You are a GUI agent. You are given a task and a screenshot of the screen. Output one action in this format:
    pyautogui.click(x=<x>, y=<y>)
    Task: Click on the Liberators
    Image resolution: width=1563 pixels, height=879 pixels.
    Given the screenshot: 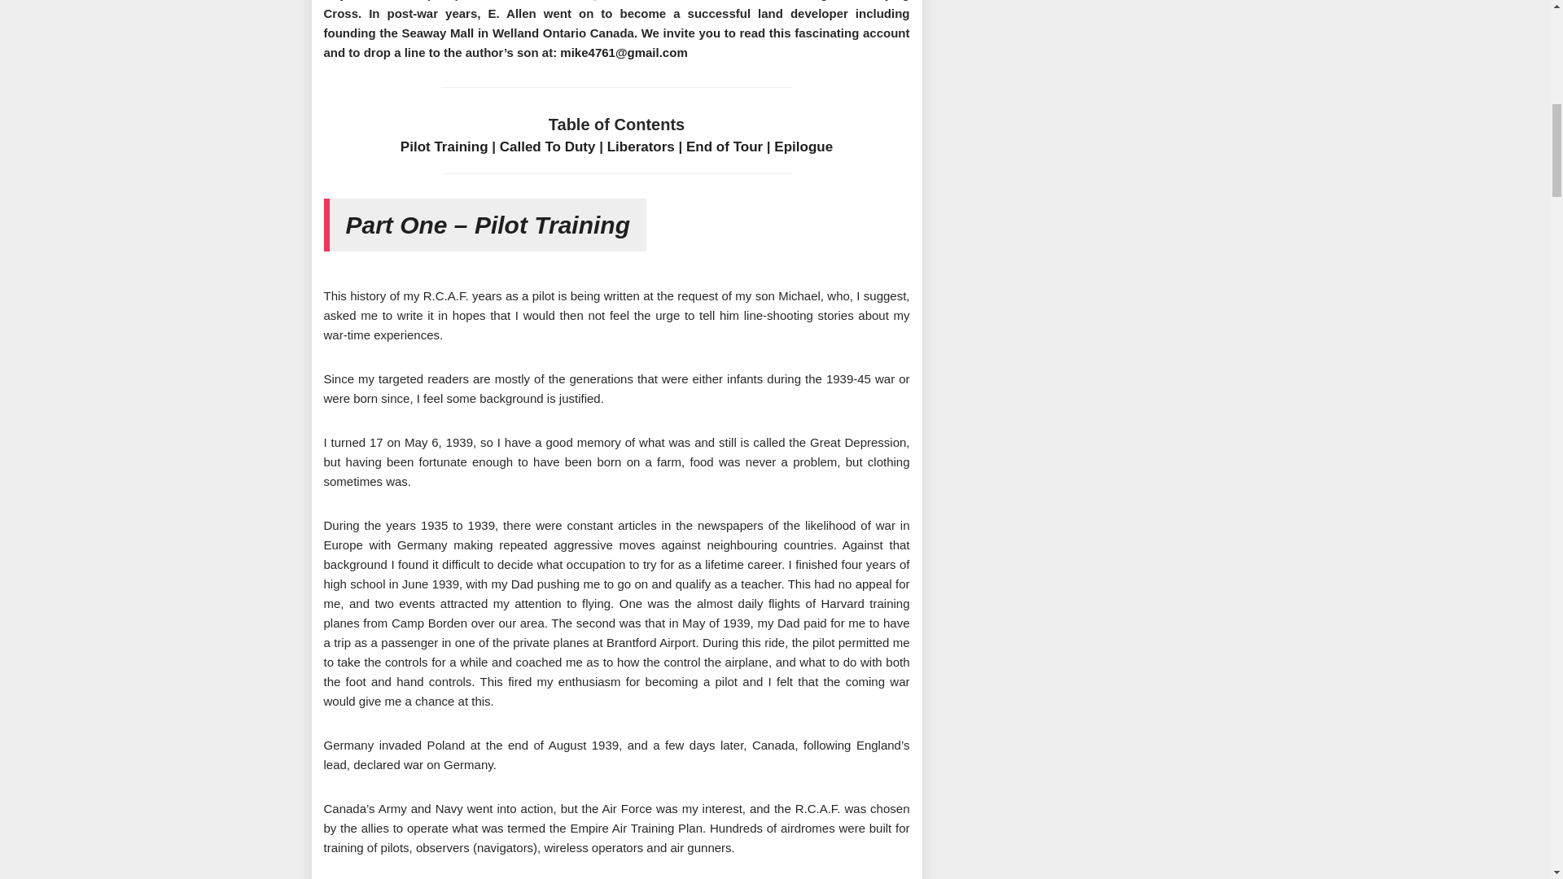 What is the action you would take?
    pyautogui.click(x=641, y=146)
    